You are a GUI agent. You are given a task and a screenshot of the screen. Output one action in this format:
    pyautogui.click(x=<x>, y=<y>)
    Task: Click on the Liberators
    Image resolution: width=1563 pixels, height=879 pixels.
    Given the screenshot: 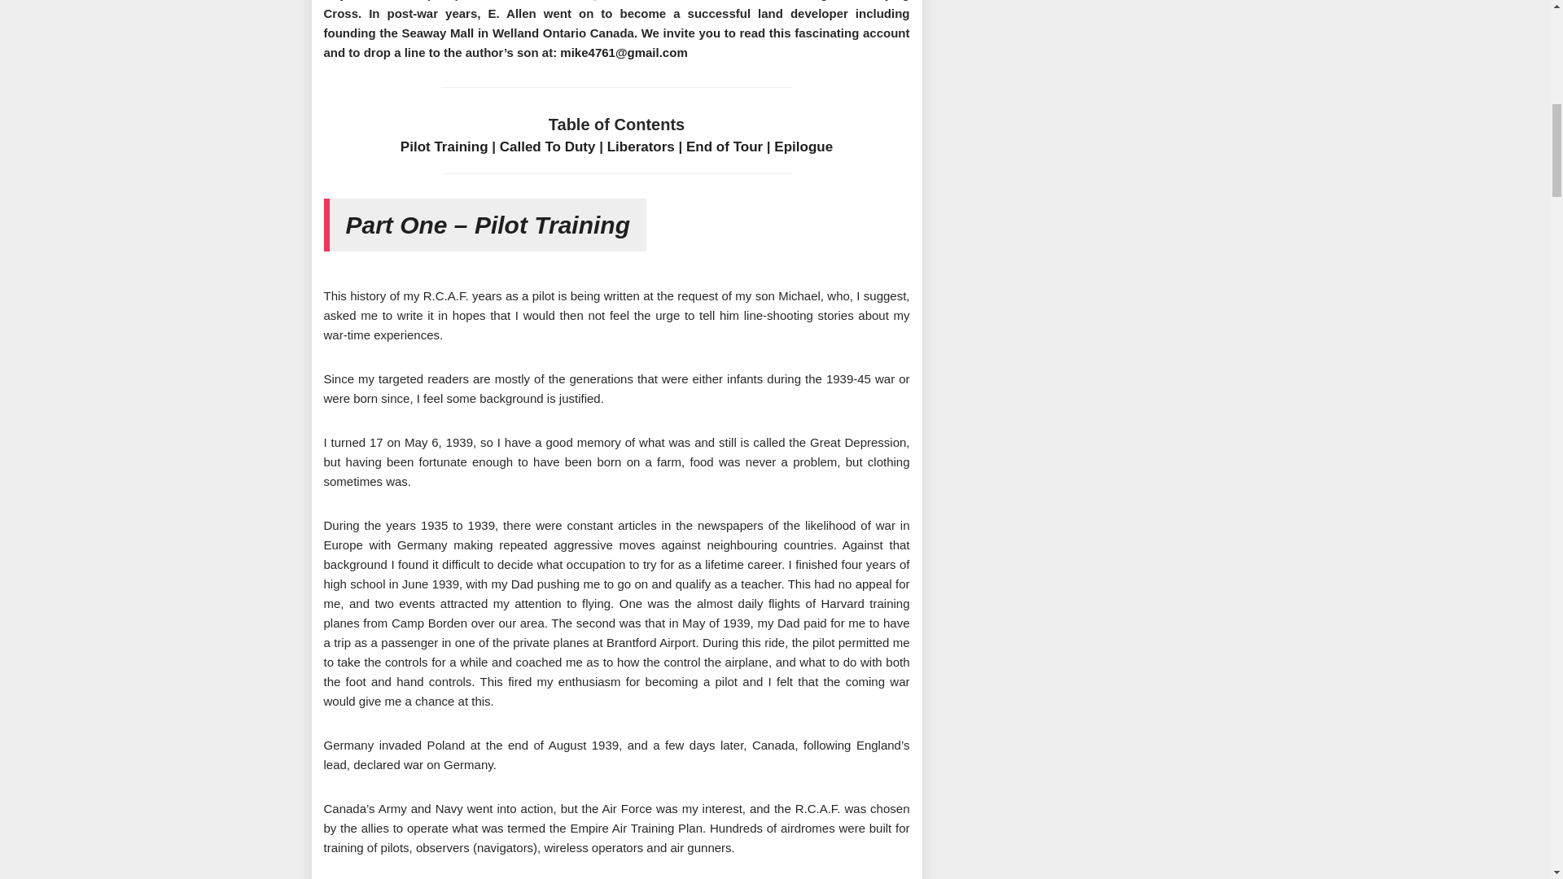 What is the action you would take?
    pyautogui.click(x=641, y=146)
    